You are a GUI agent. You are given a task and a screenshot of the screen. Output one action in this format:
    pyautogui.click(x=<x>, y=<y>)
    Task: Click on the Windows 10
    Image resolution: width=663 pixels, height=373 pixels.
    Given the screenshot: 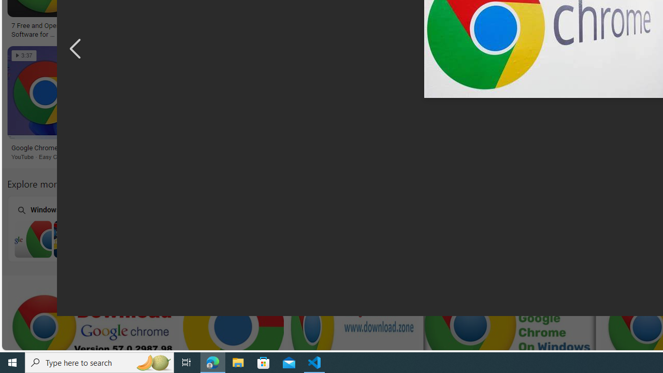 What is the action you would take?
    pyautogui.click(x=470, y=228)
    